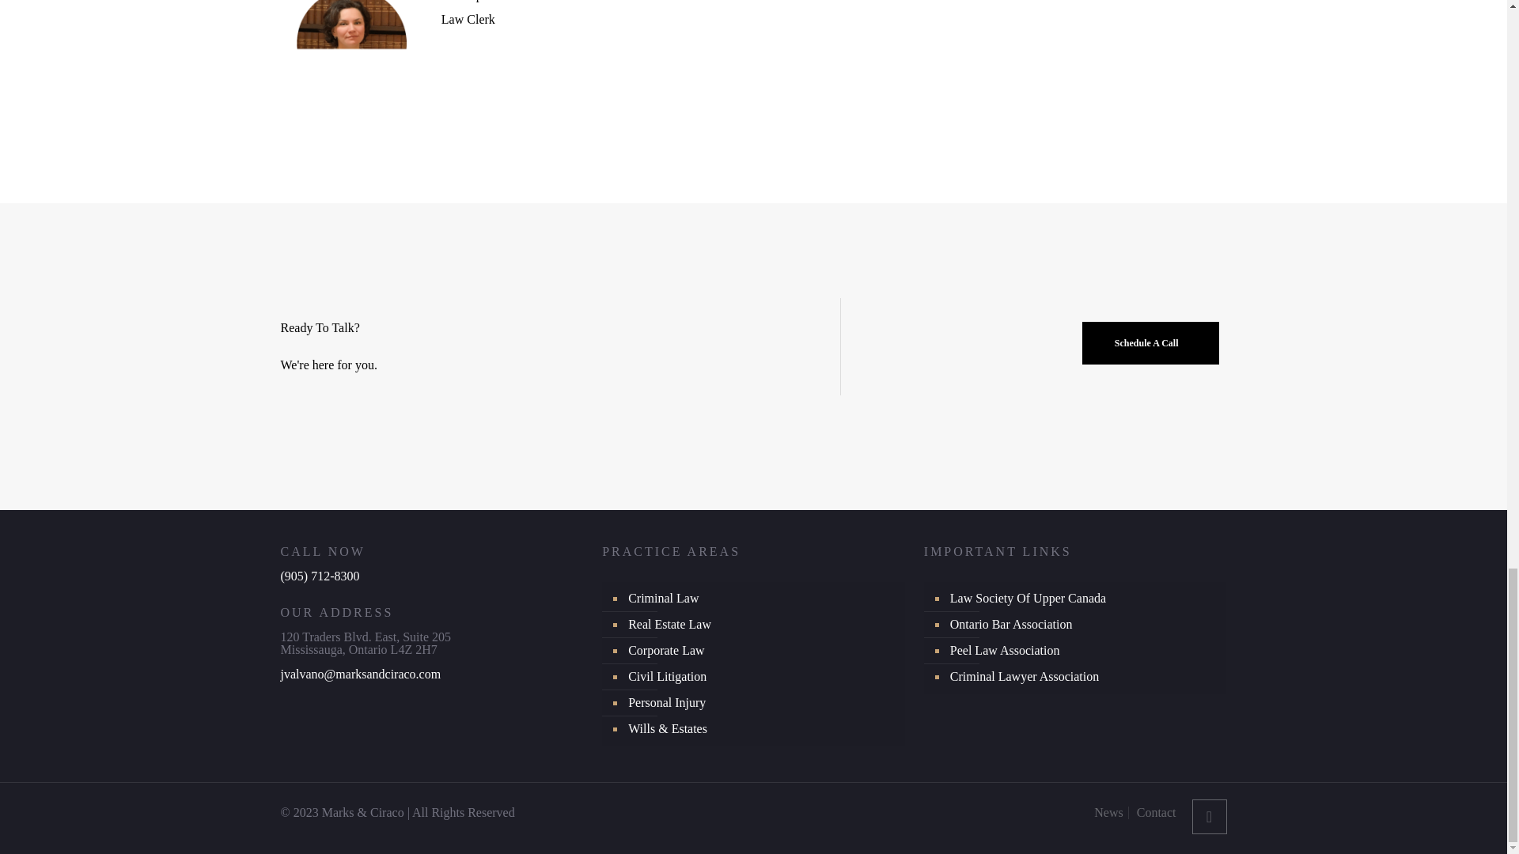 Image resolution: width=1519 pixels, height=854 pixels. I want to click on Criminal Law, so click(761, 599).